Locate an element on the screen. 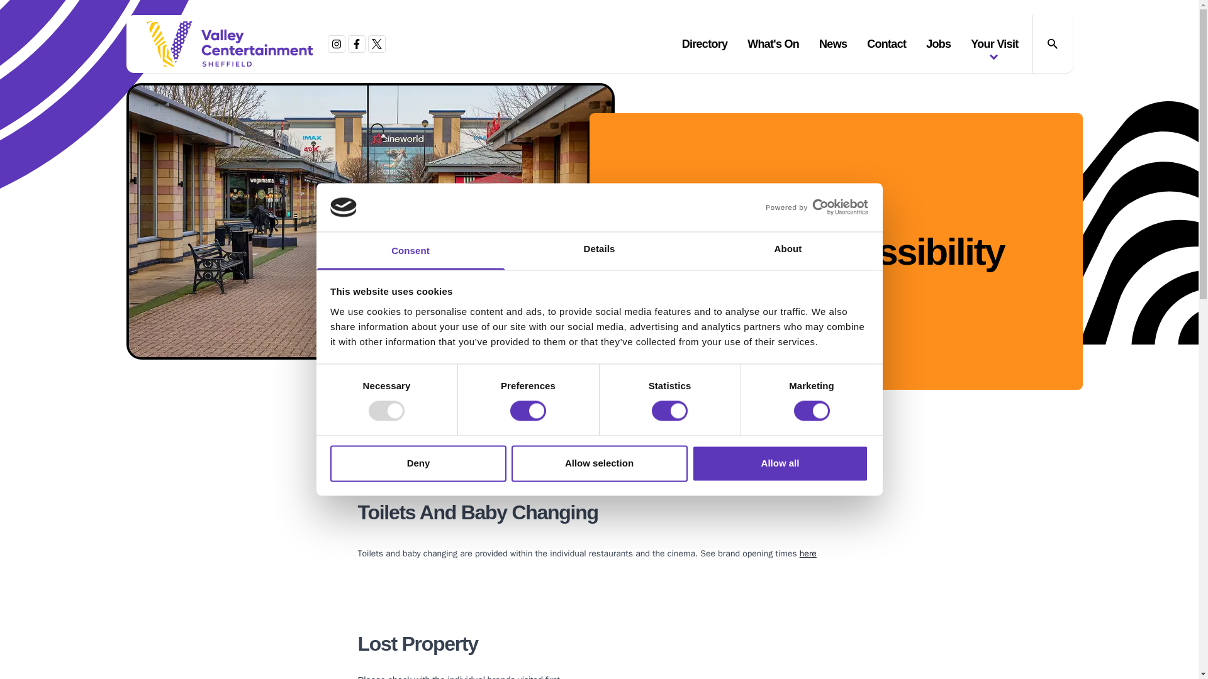  Deny is located at coordinates (418, 463).